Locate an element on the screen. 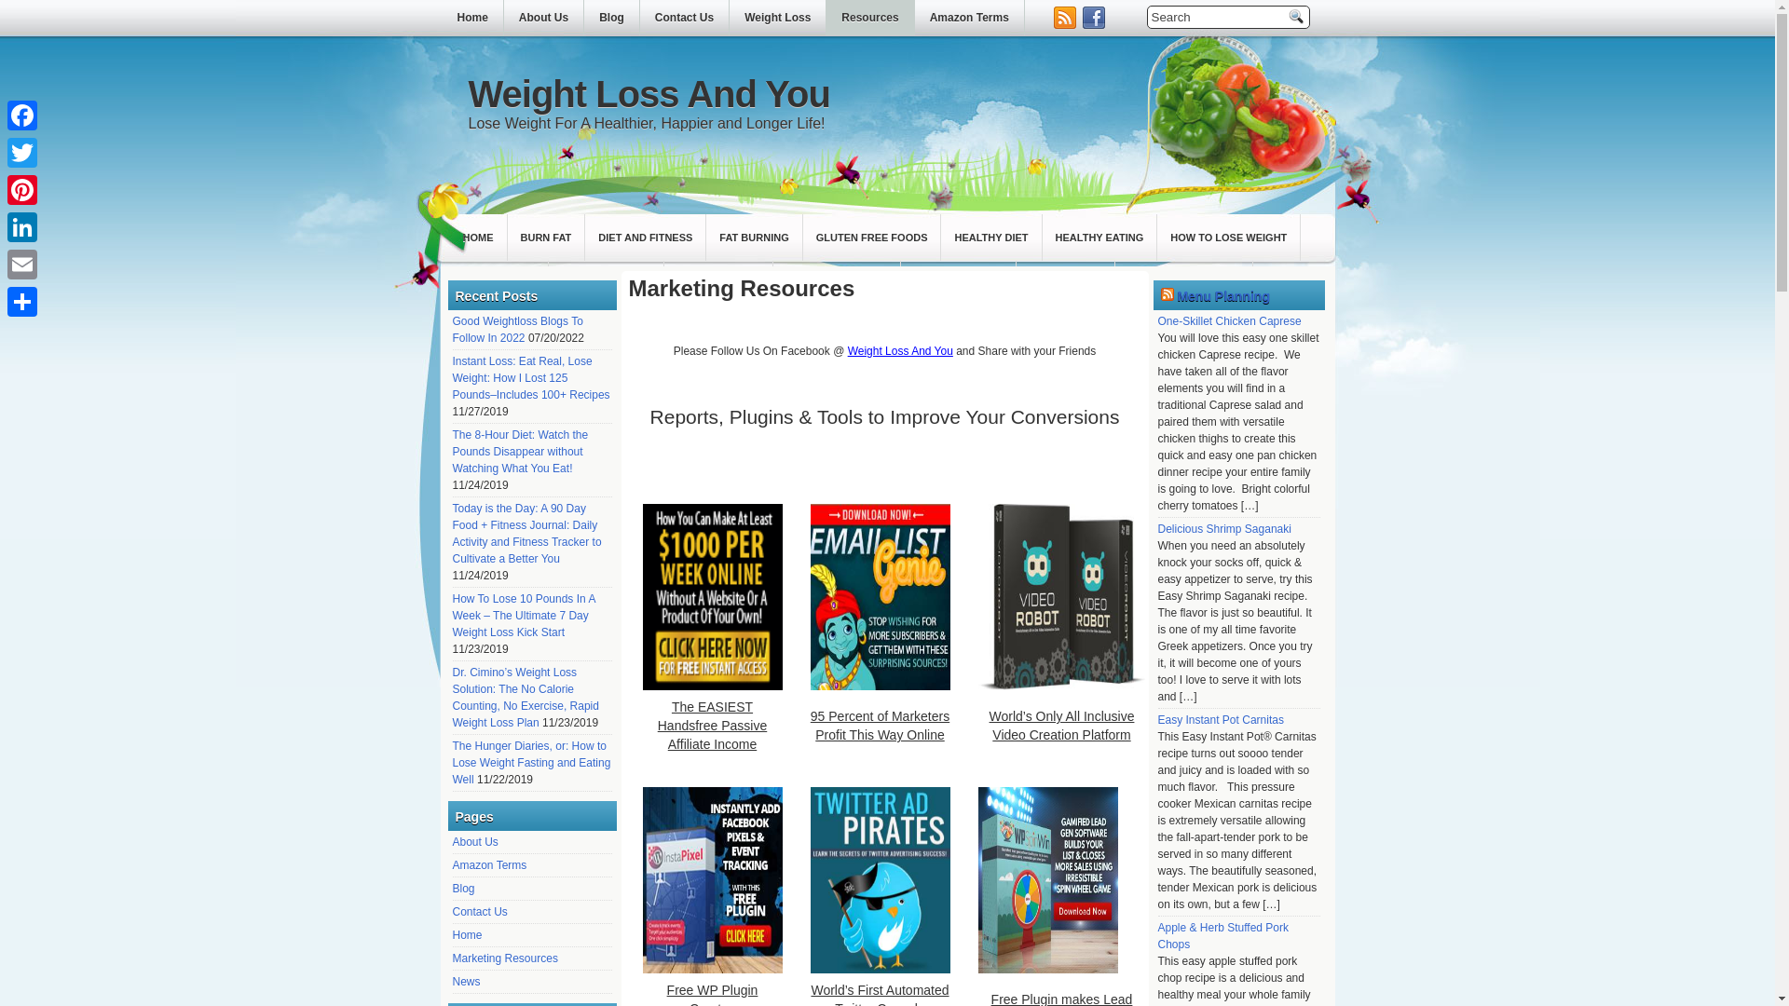 The height and width of the screenshot is (1006, 1789). GLUTEN FREE FOODS is located at coordinates (872, 237).